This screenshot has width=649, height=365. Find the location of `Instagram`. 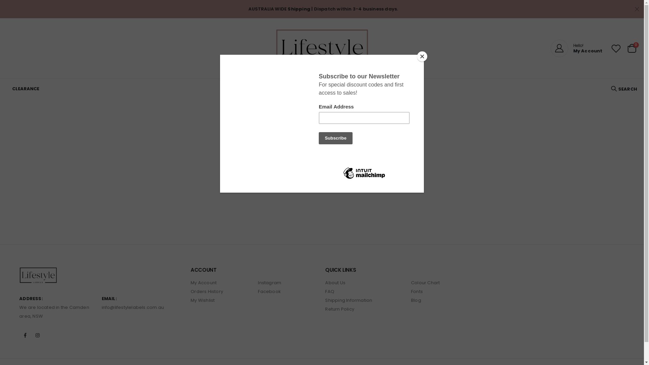

Instagram is located at coordinates (38, 335).